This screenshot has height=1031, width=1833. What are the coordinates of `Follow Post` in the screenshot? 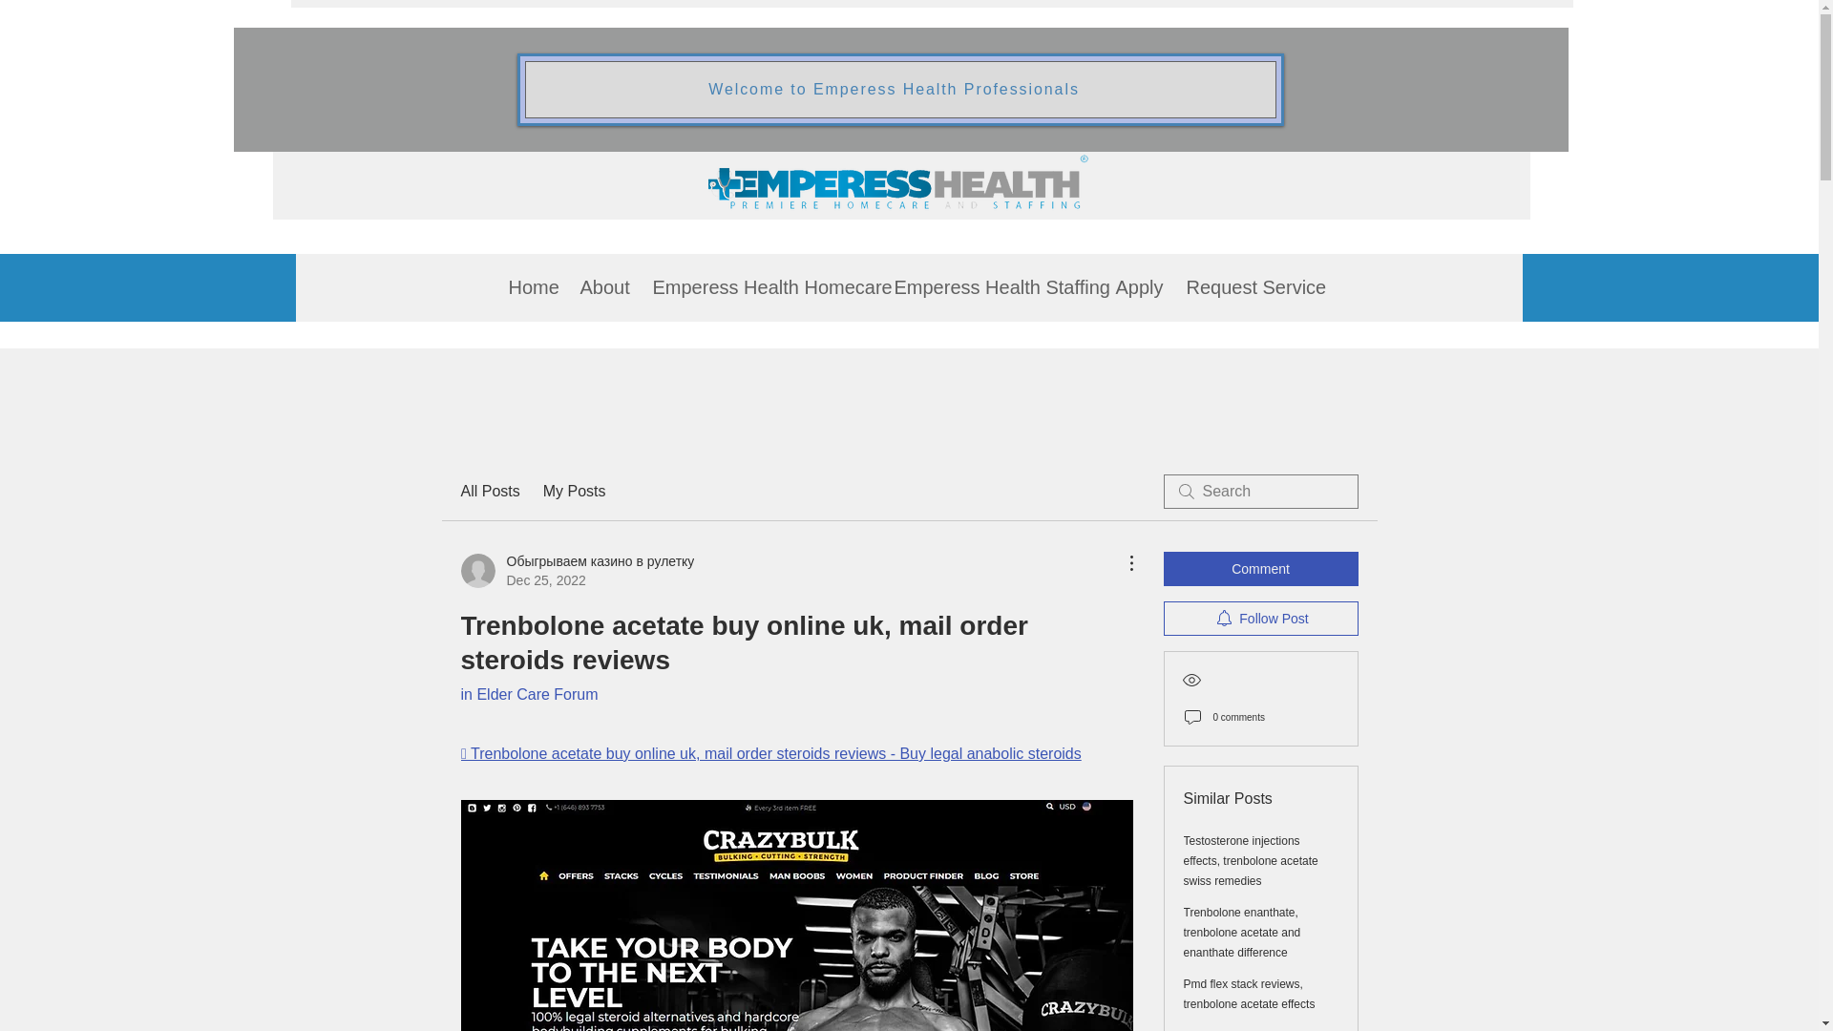 It's located at (1260, 619).